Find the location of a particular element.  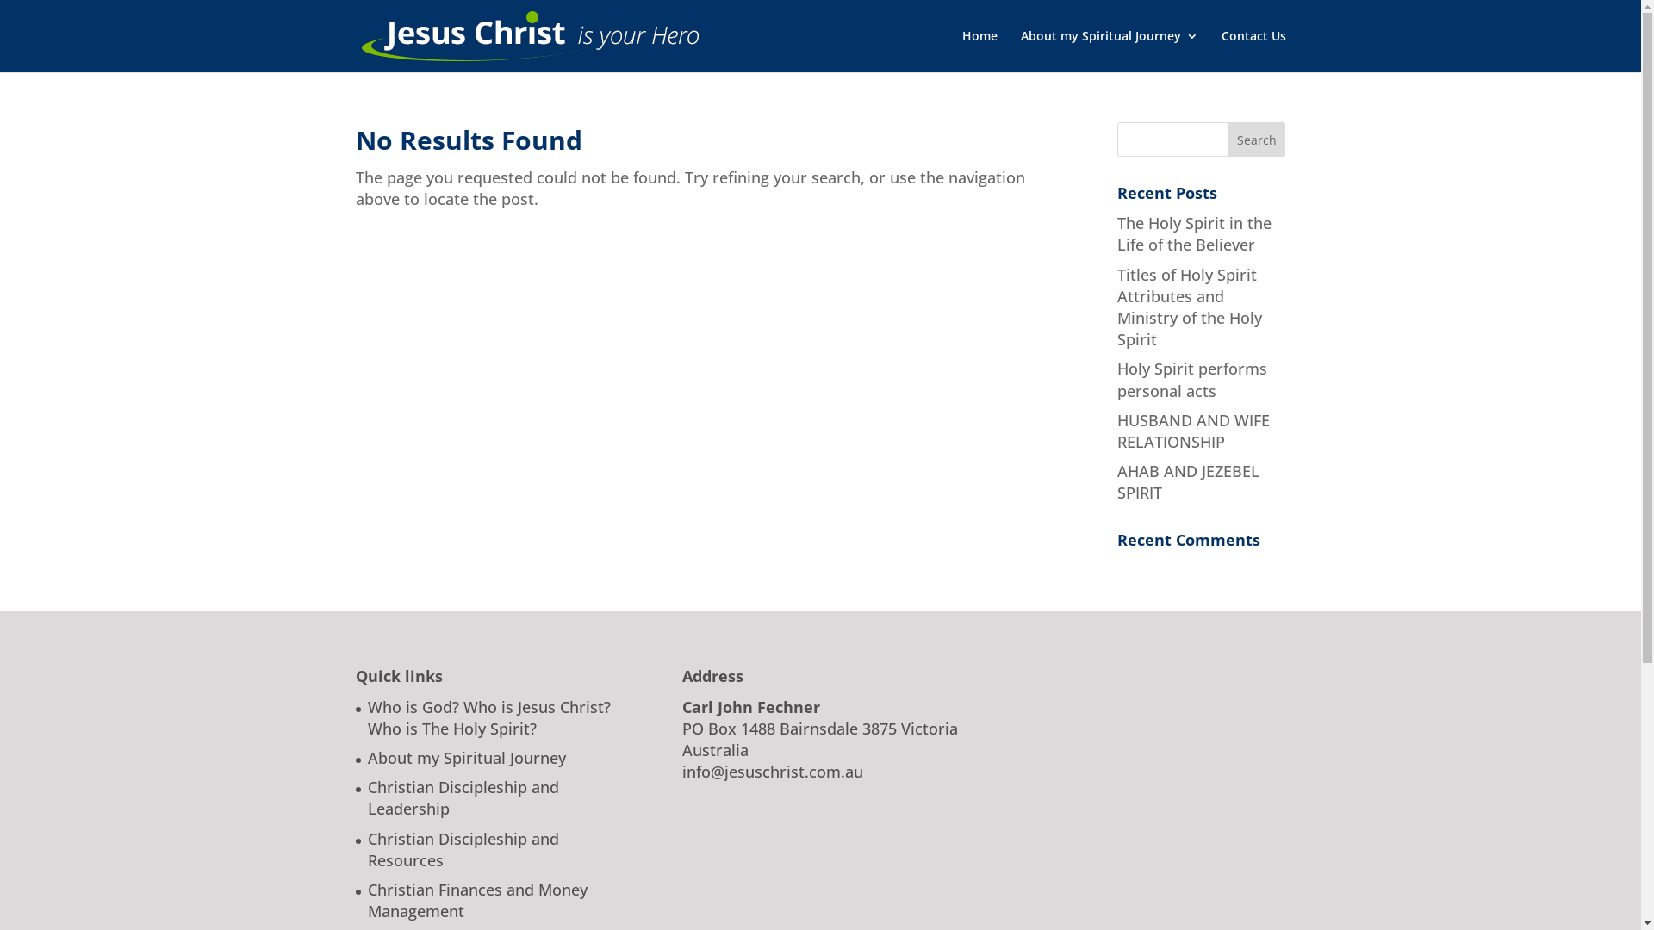

Who is God? Who is Jesus Christ? Who is The Holy Spirit? is located at coordinates (488, 718).